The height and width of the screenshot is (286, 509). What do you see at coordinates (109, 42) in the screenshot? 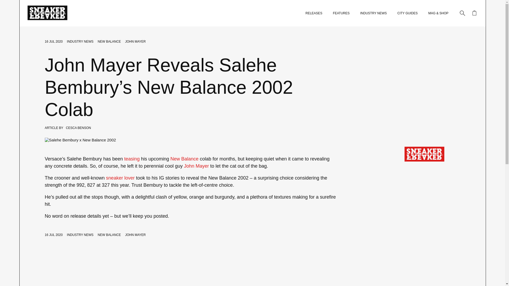
I see `NEW BALANCE` at bounding box center [109, 42].